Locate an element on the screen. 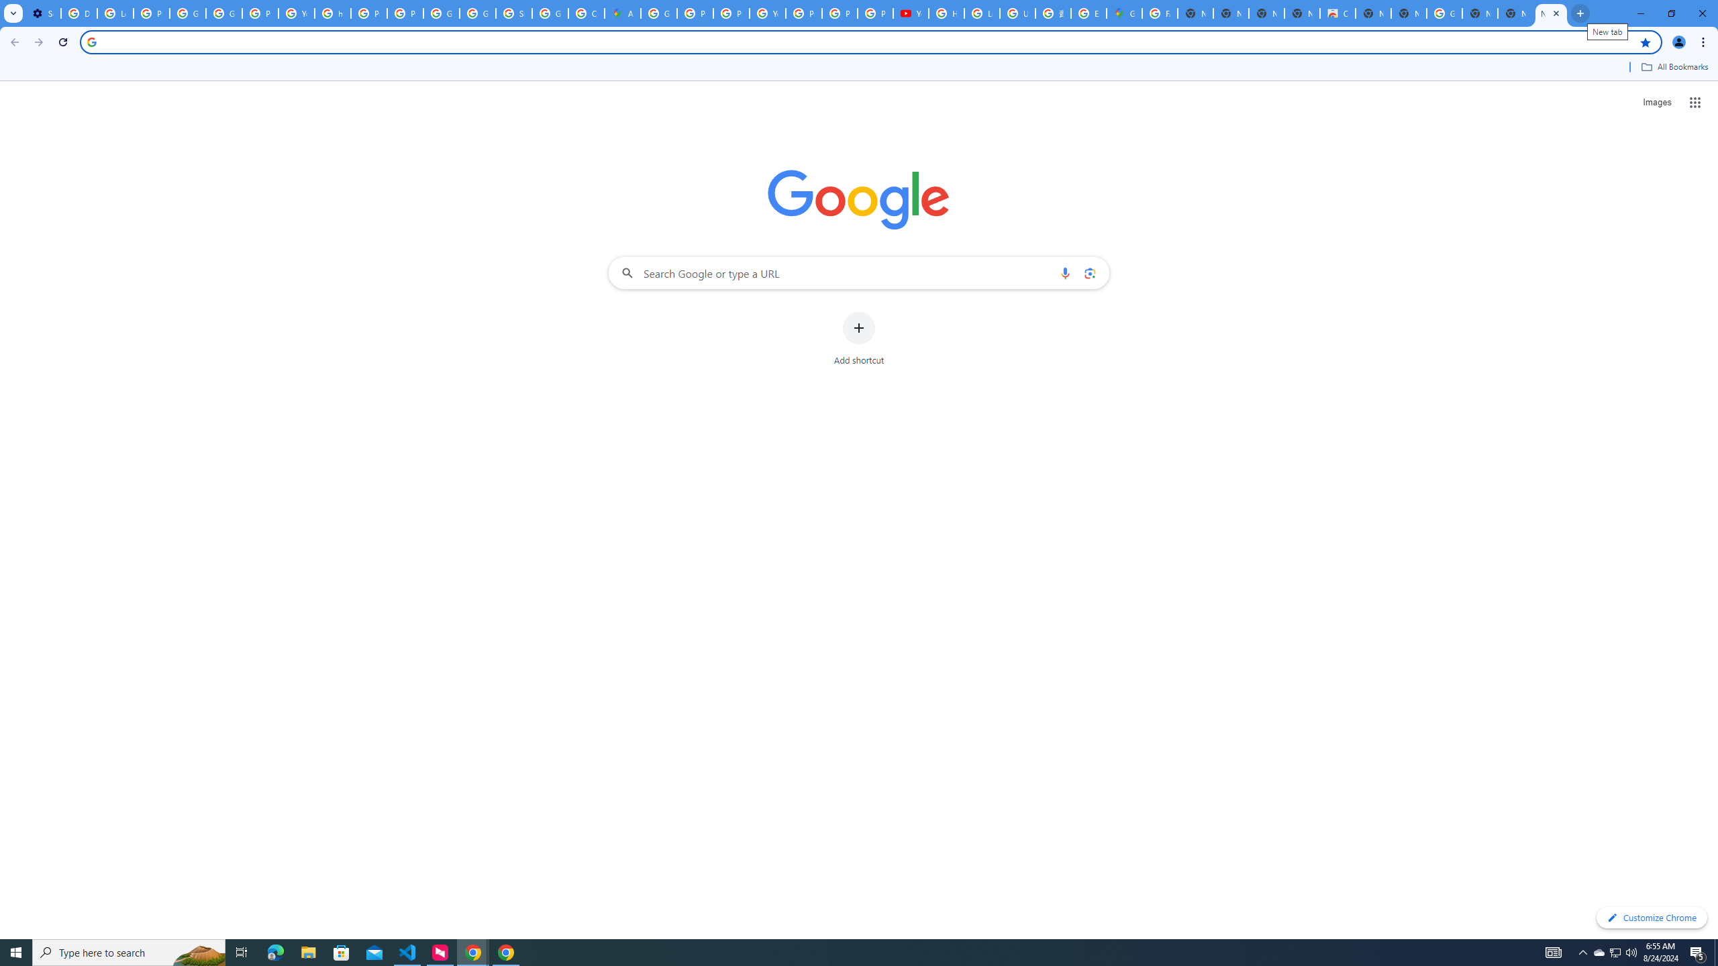 This screenshot has width=1718, height=966. Add shortcut is located at coordinates (859, 339).